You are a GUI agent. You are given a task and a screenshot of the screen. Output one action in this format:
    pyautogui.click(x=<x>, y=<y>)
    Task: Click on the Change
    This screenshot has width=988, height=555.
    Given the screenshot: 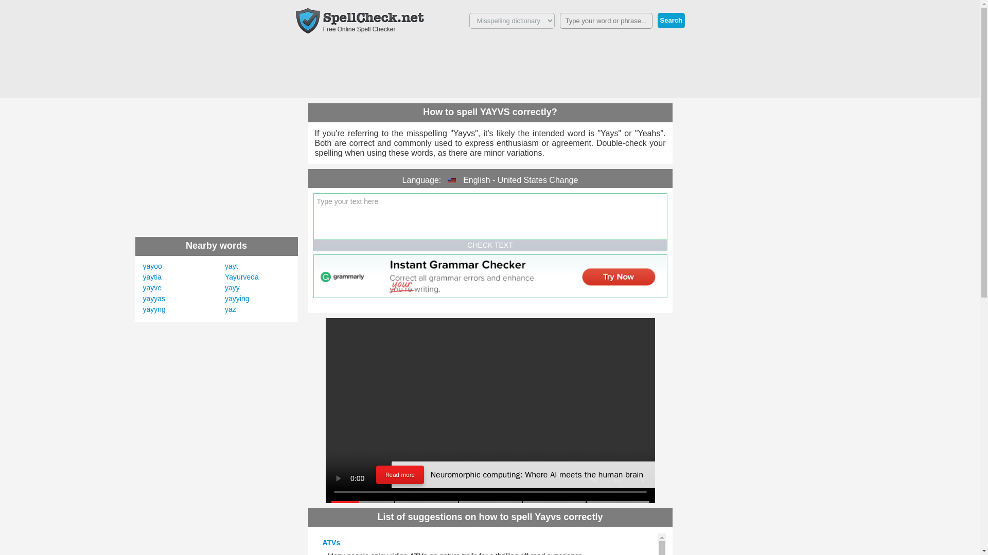 What is the action you would take?
    pyautogui.click(x=563, y=180)
    